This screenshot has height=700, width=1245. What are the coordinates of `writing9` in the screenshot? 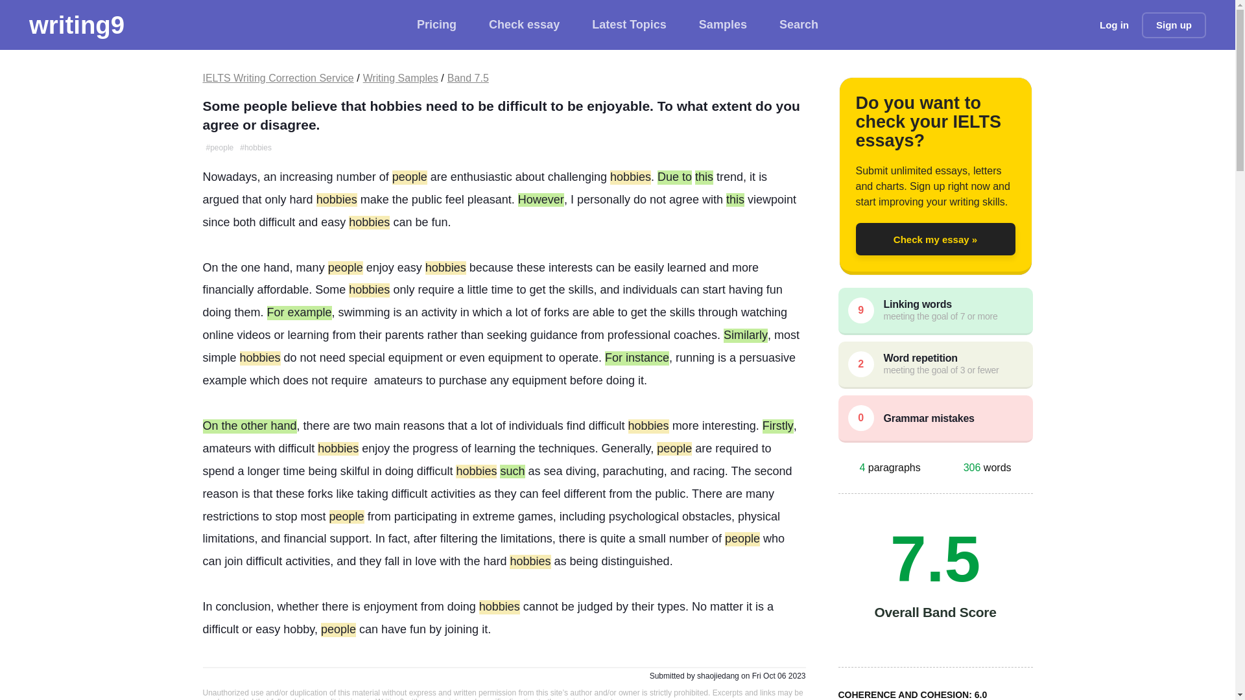 It's located at (77, 25).